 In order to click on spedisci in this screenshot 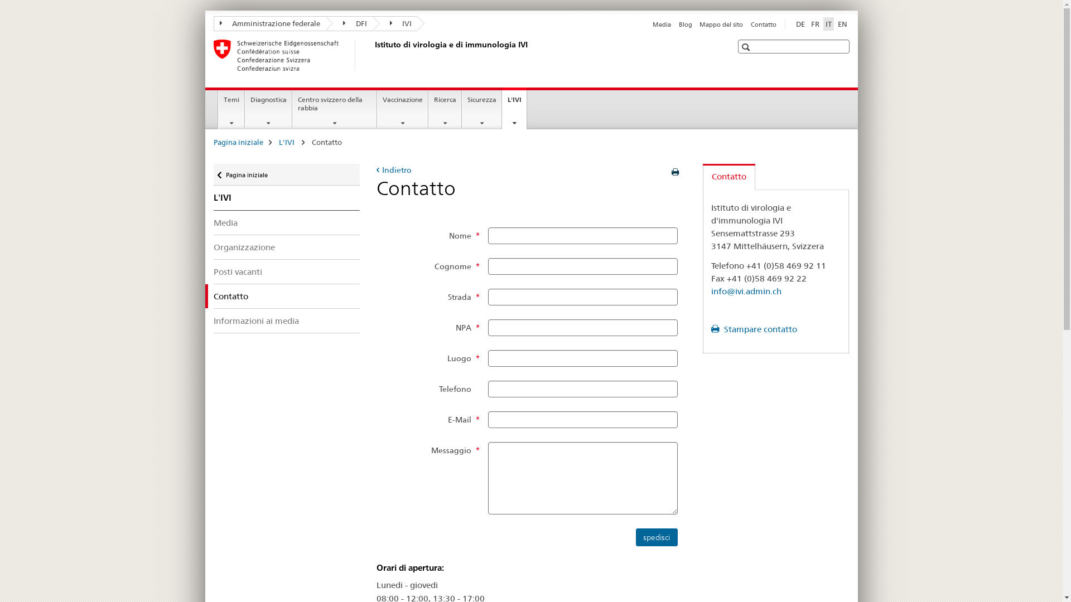, I will do `click(657, 537)`.